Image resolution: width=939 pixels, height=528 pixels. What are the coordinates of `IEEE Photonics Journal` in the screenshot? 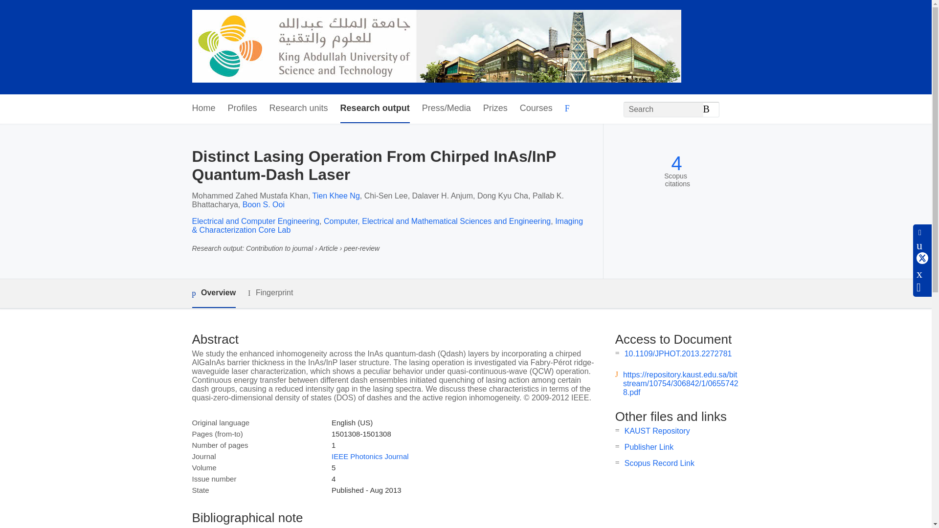 It's located at (370, 456).